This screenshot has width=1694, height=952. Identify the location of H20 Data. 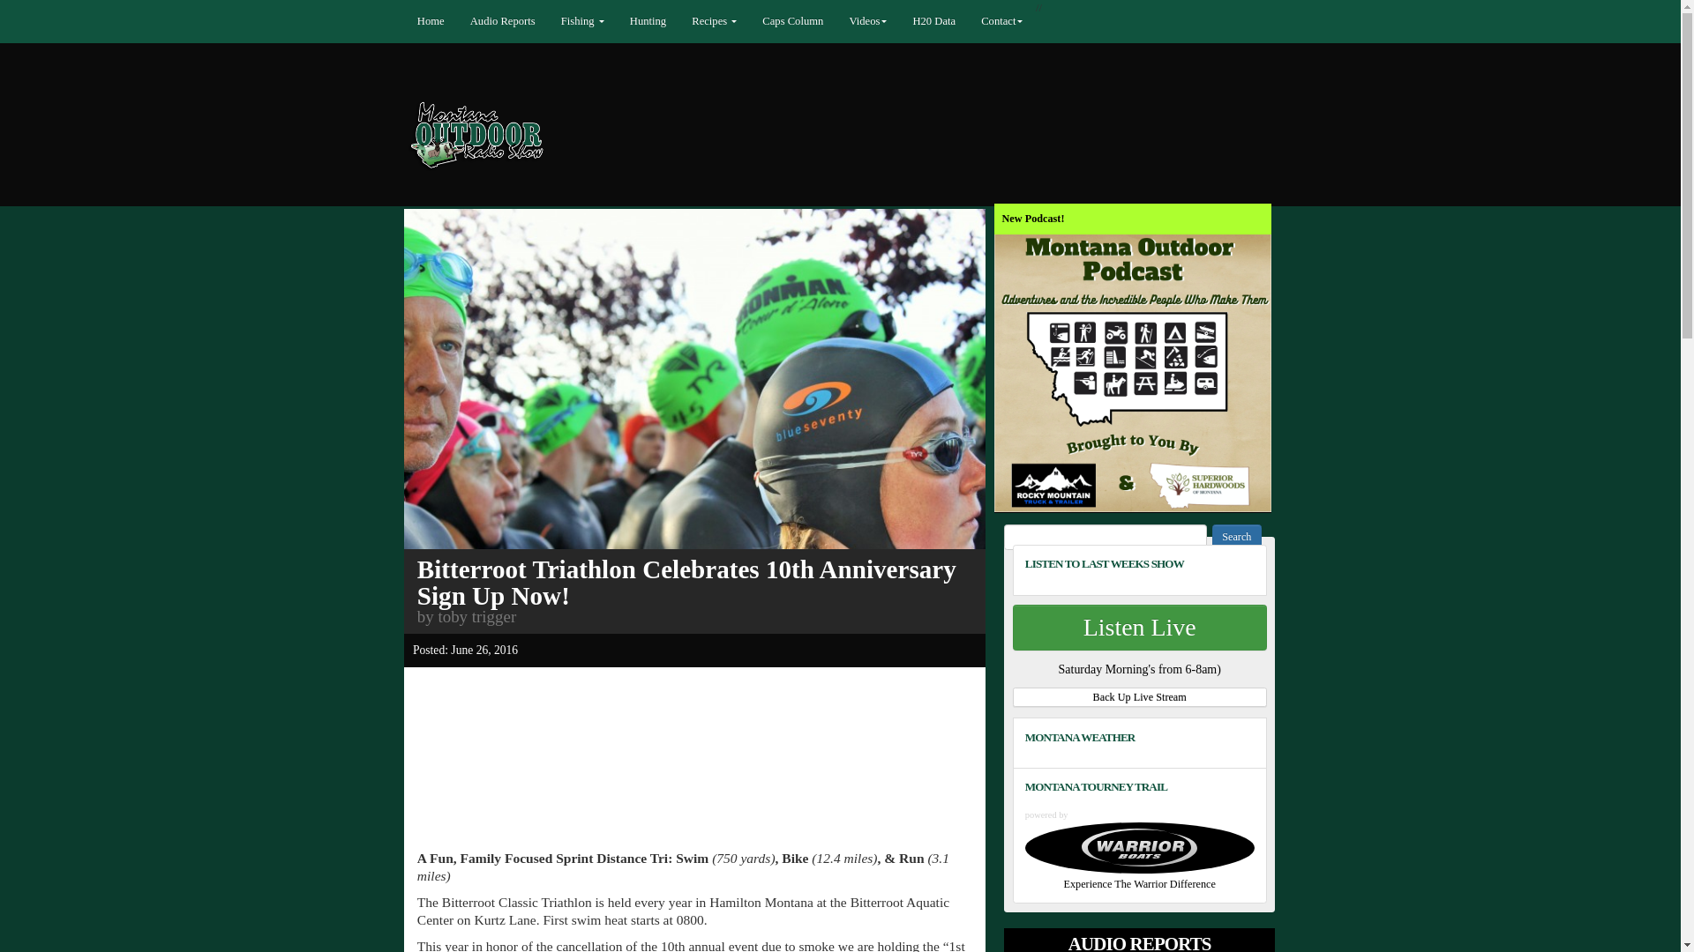
(962, 21).